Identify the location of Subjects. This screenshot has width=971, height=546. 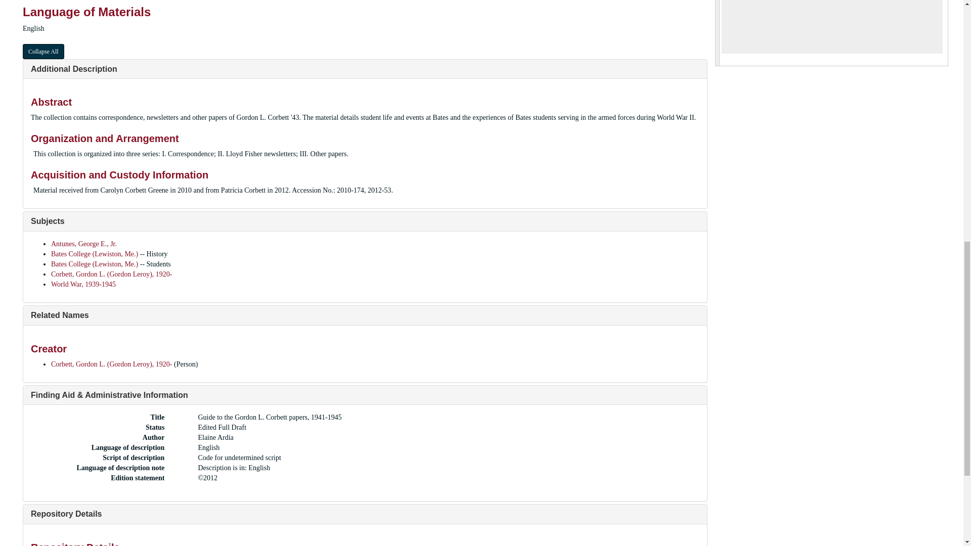
(48, 221).